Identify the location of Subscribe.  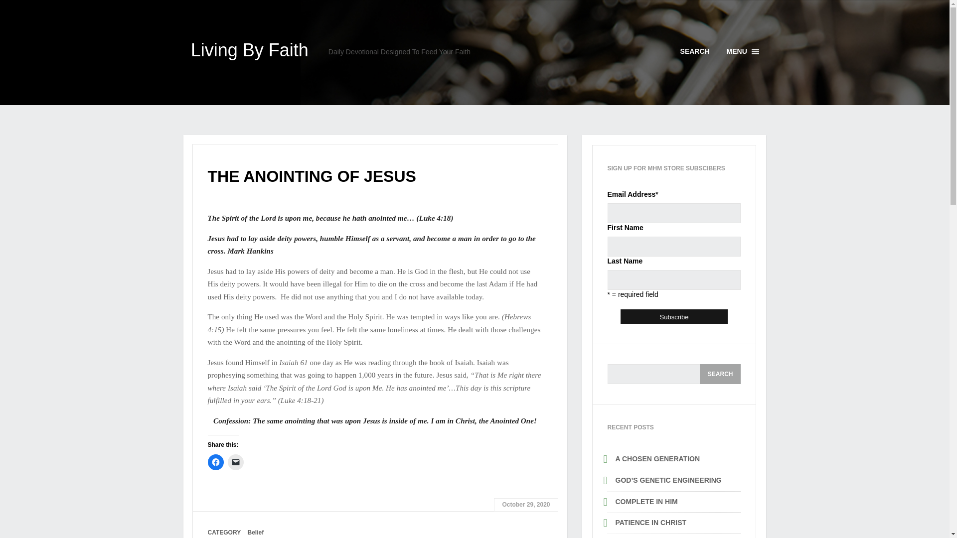
(256, 532).